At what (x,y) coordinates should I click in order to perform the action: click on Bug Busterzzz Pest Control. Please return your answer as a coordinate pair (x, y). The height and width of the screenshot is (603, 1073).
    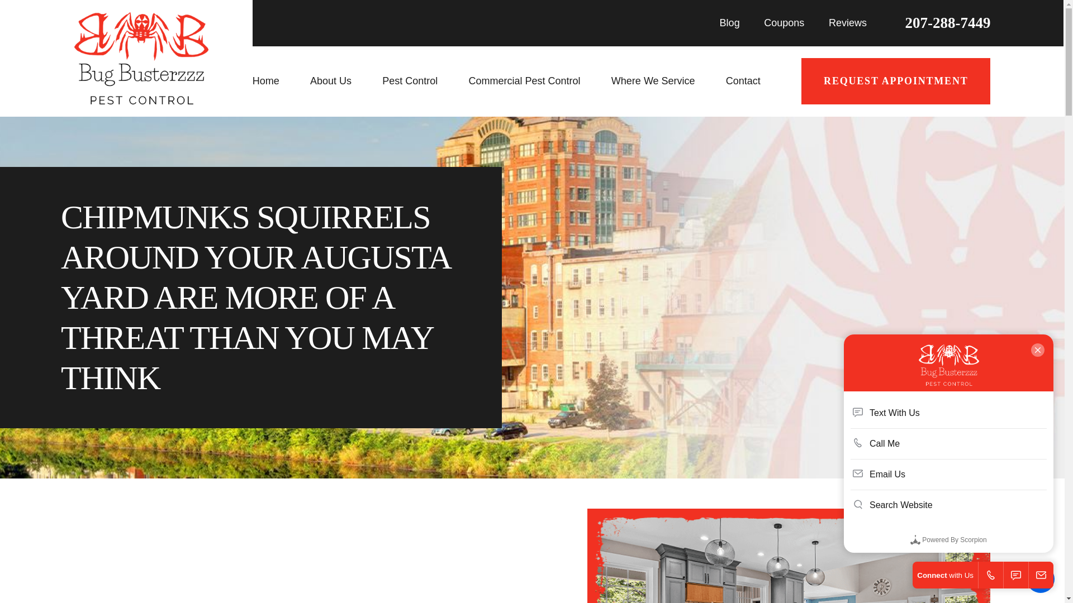
    Looking at the image, I should click on (141, 58).